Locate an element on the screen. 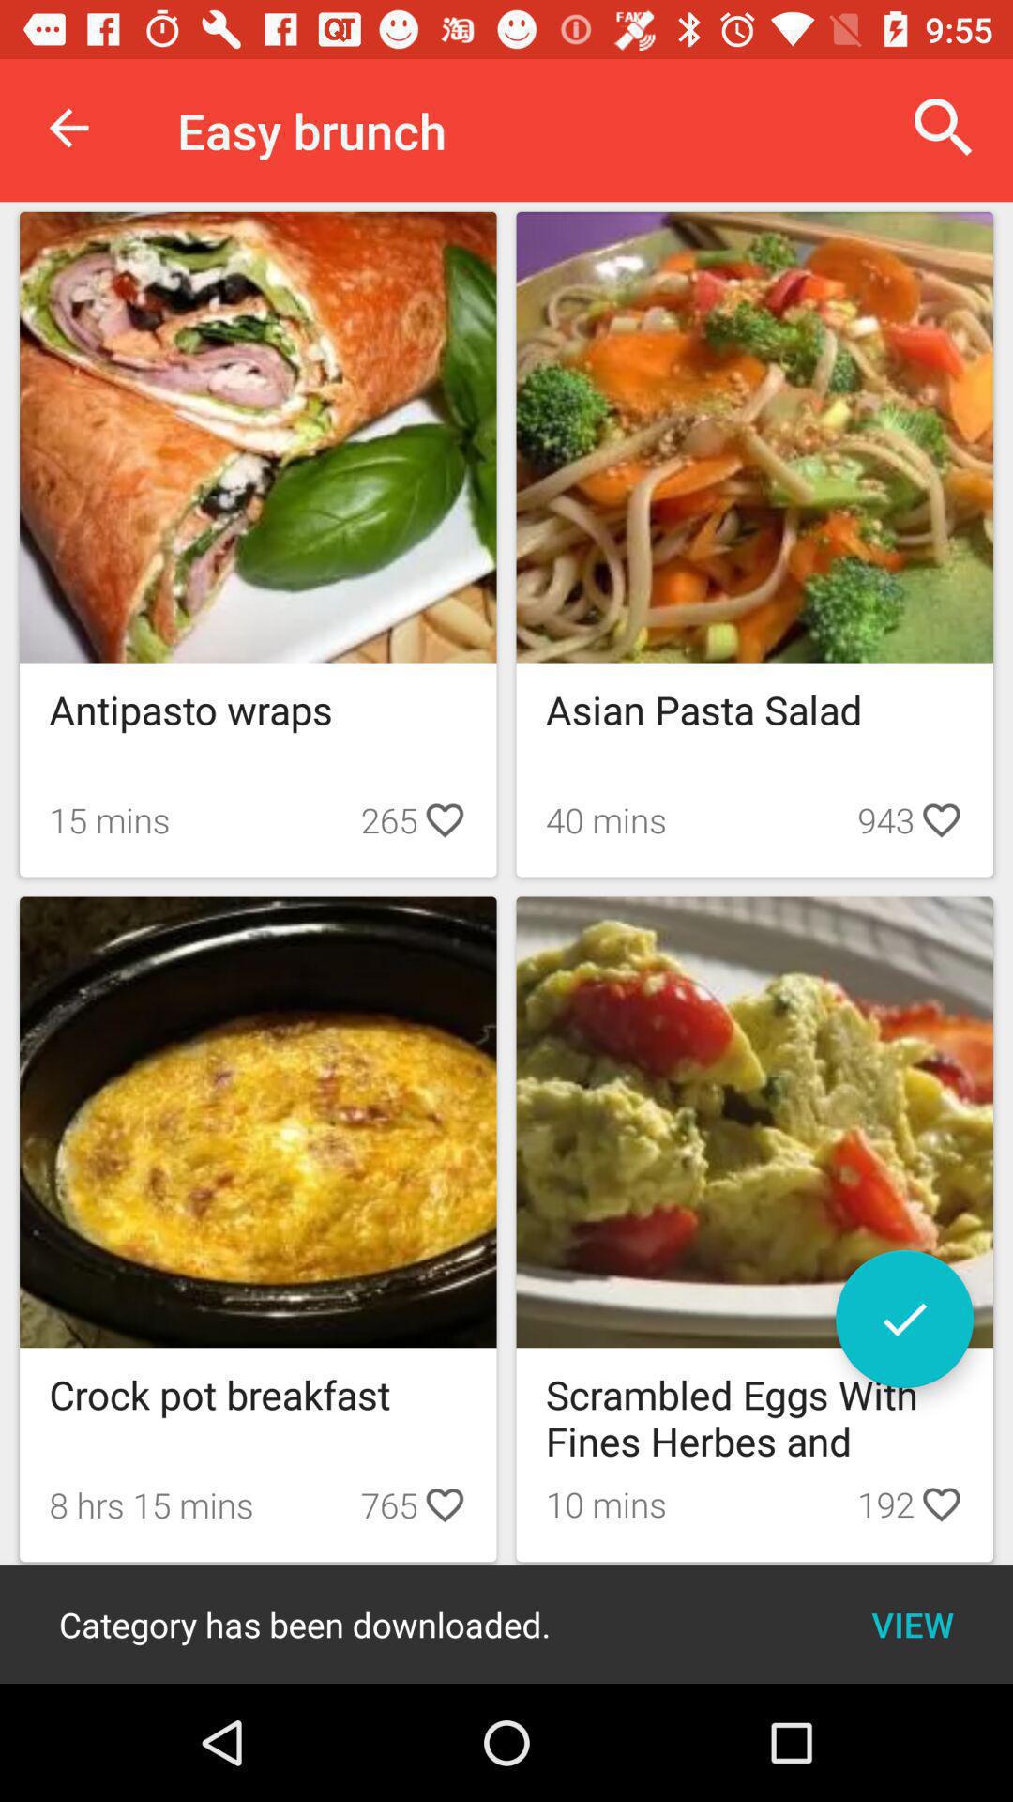  turn off item next to category has been icon is located at coordinates (912, 1624).